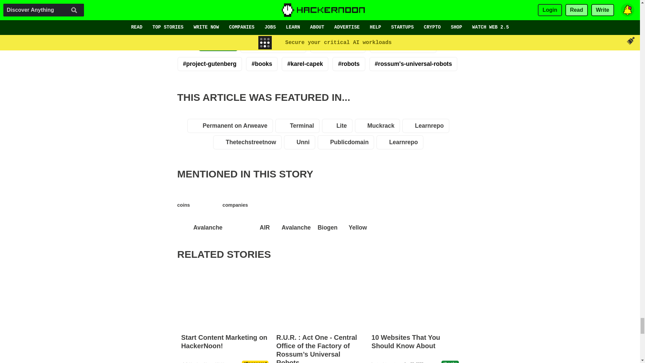  I want to click on Avalanche, so click(294, 212).